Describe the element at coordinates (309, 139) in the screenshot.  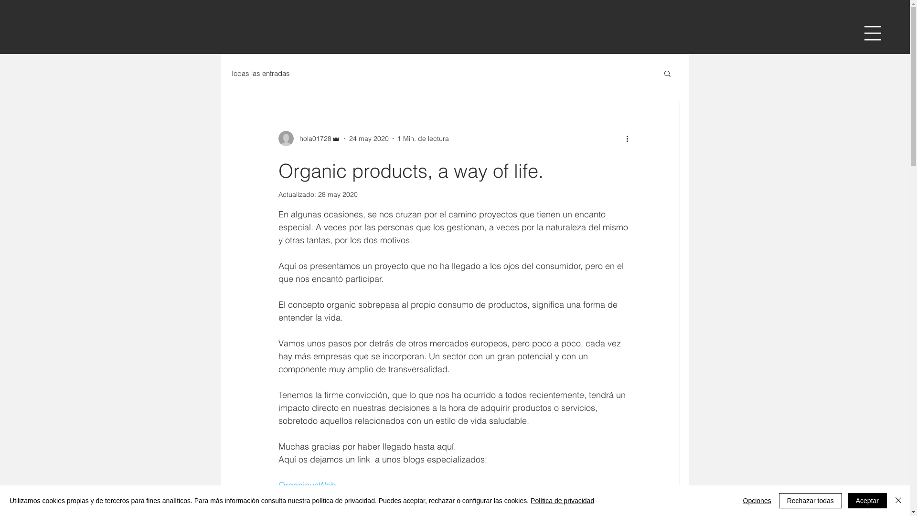
I see `hola01728` at that location.